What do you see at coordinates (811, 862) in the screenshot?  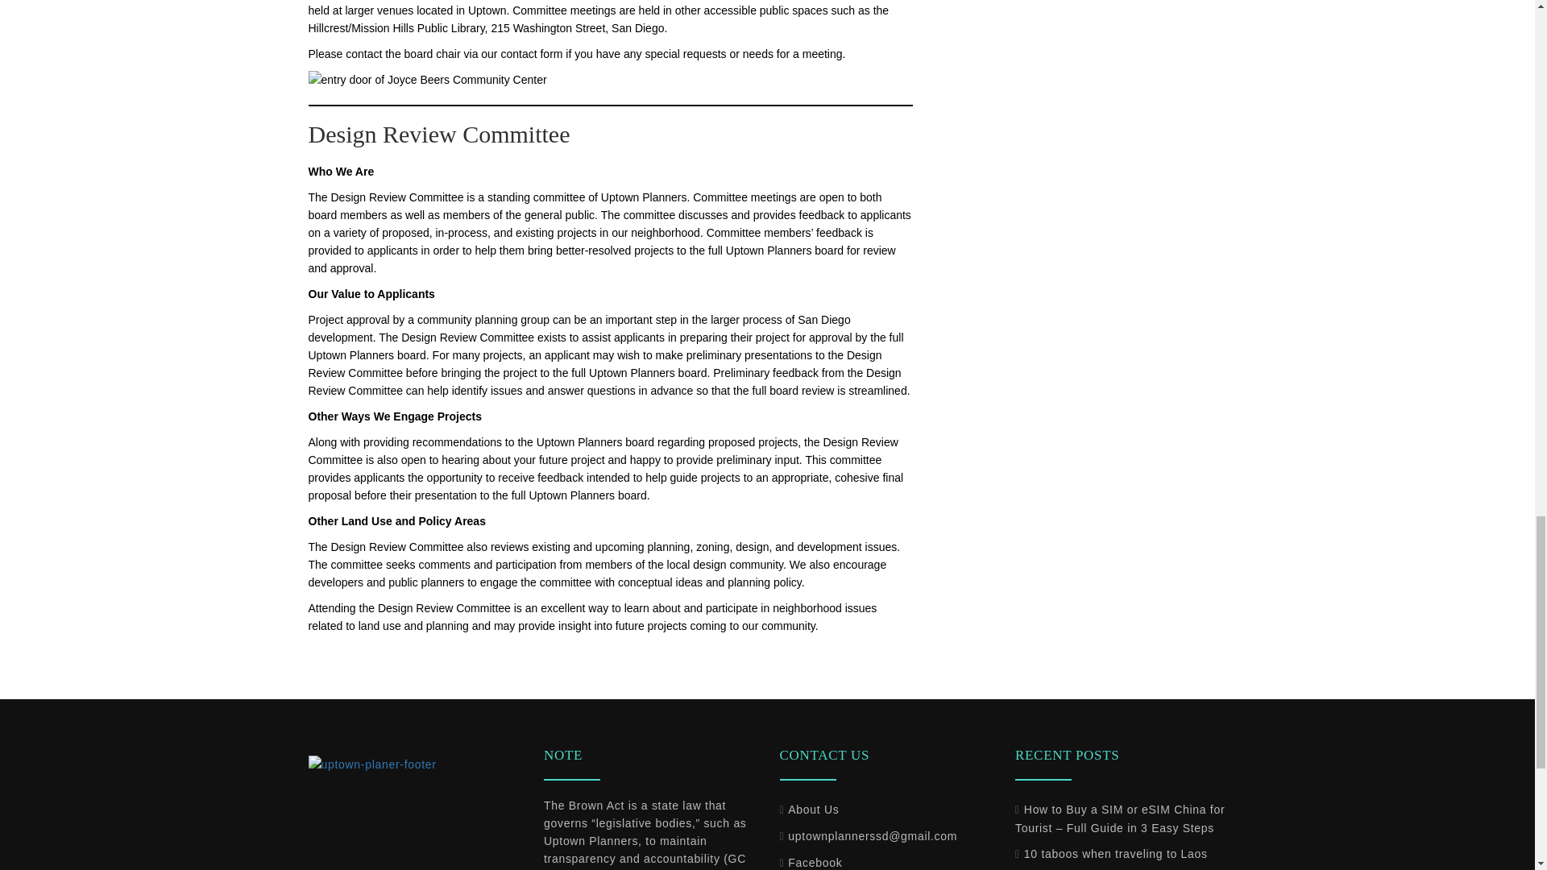 I see `Facebook` at bounding box center [811, 862].